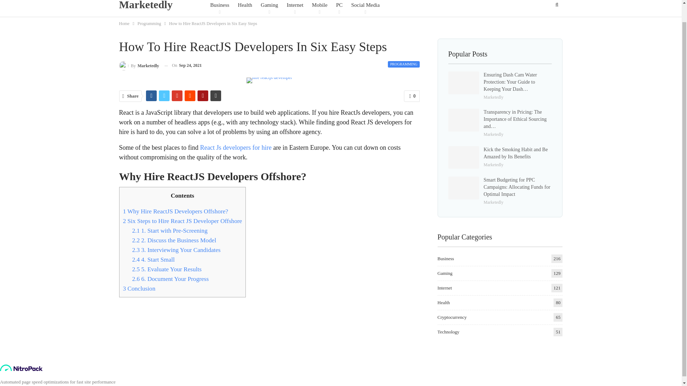  What do you see at coordinates (219, 9) in the screenshot?
I see `Business` at bounding box center [219, 9].